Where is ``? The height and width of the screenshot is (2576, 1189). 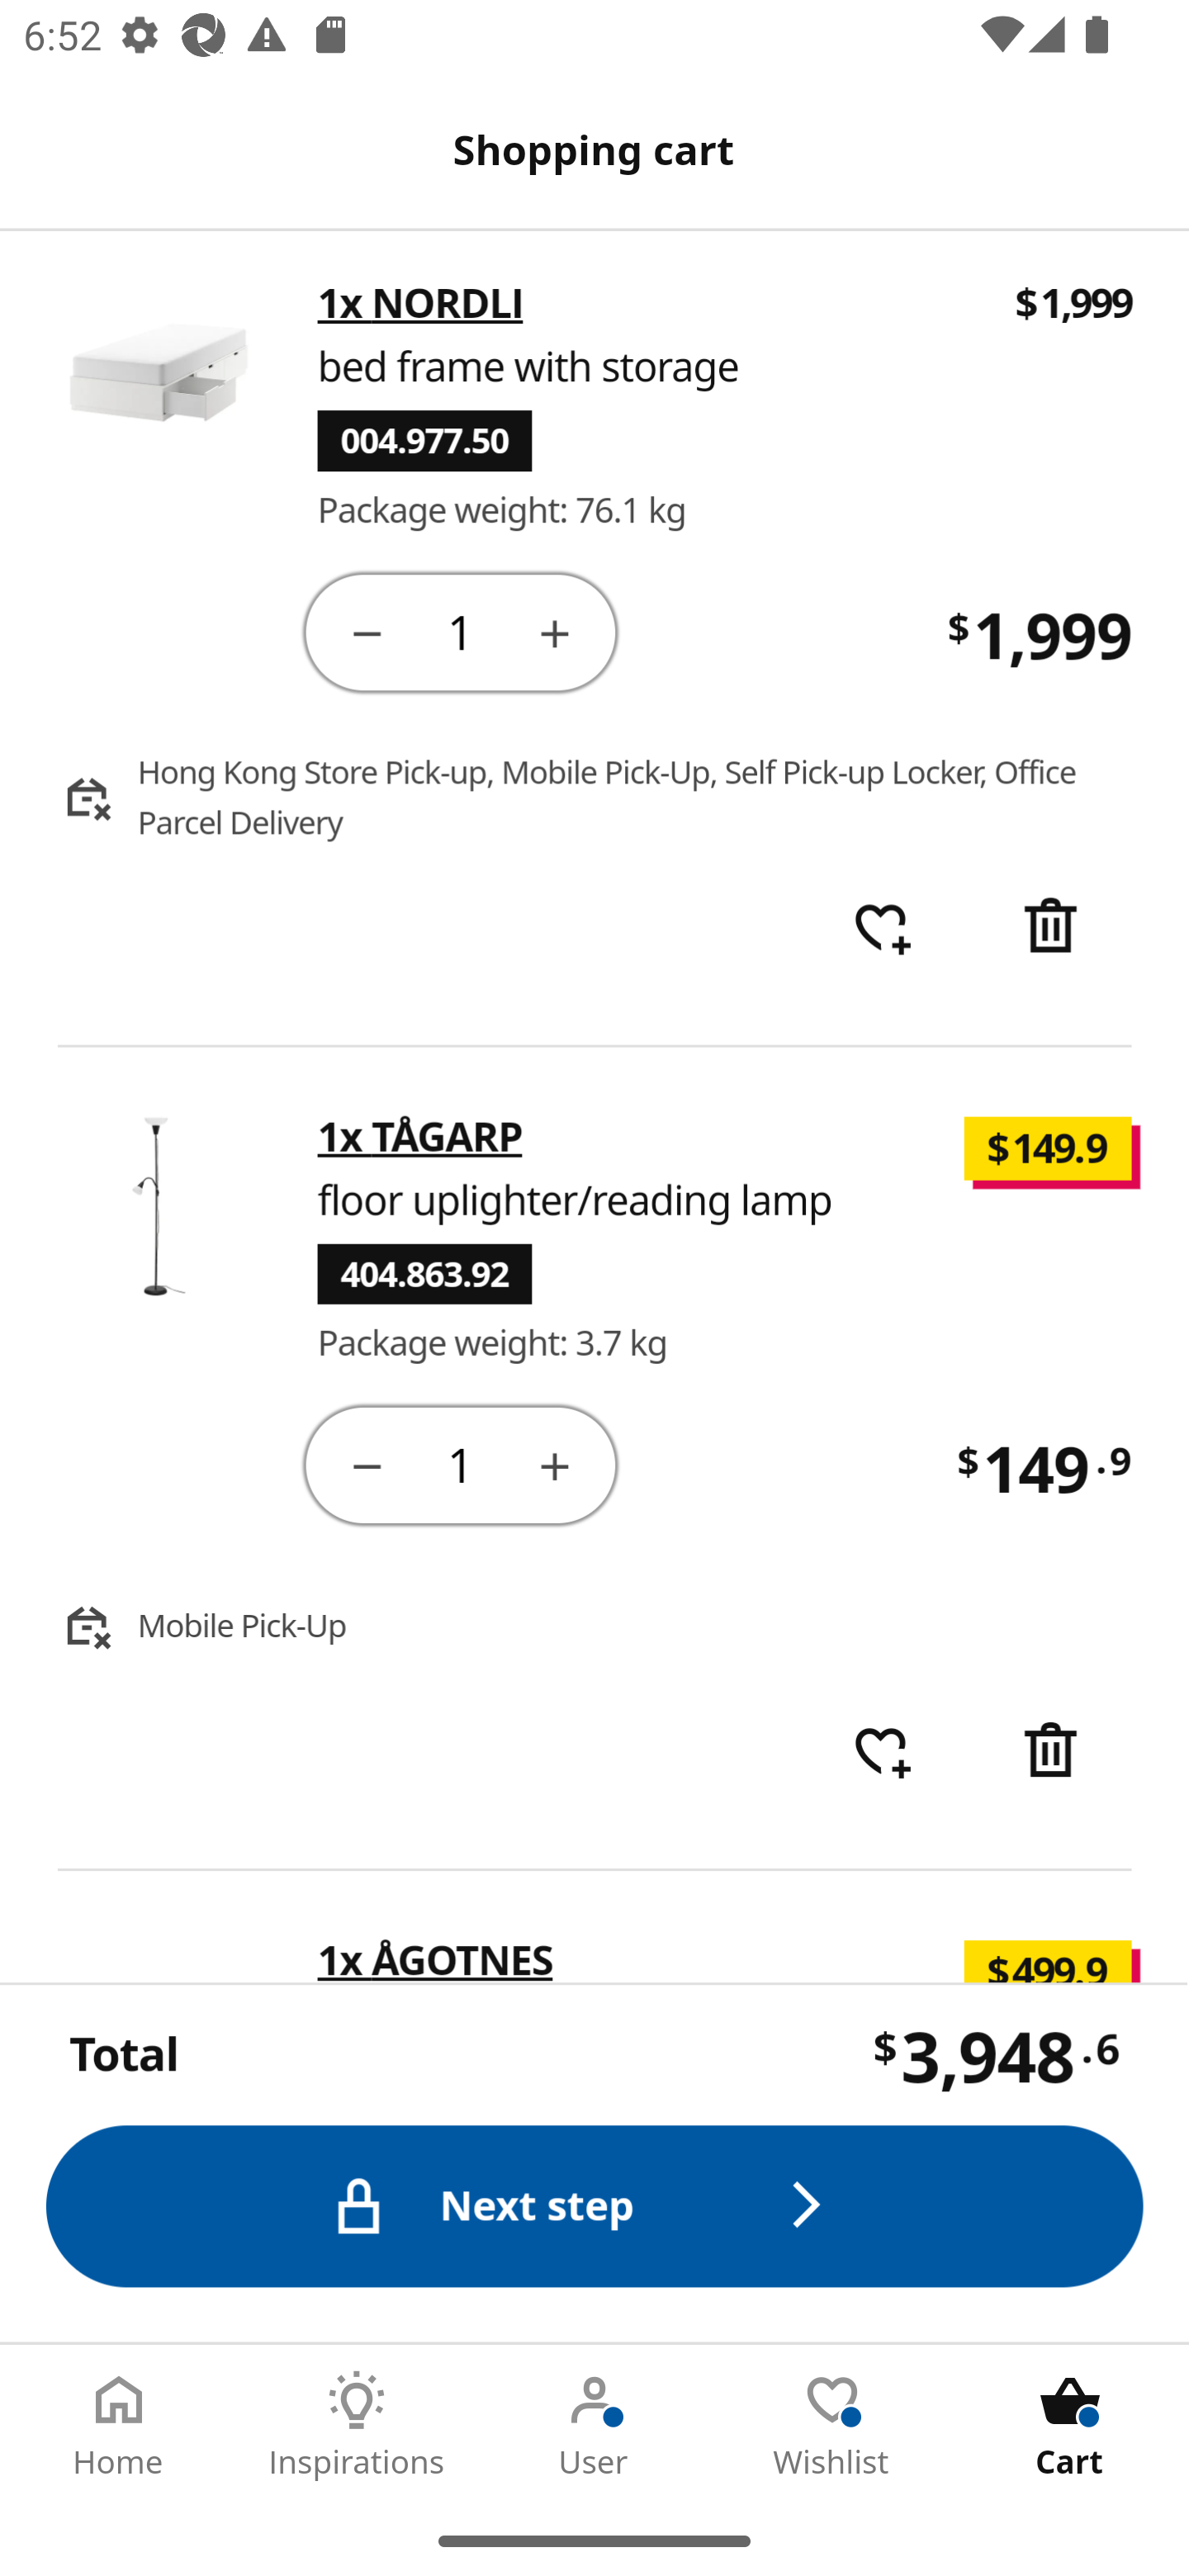
 is located at coordinates (367, 1468).